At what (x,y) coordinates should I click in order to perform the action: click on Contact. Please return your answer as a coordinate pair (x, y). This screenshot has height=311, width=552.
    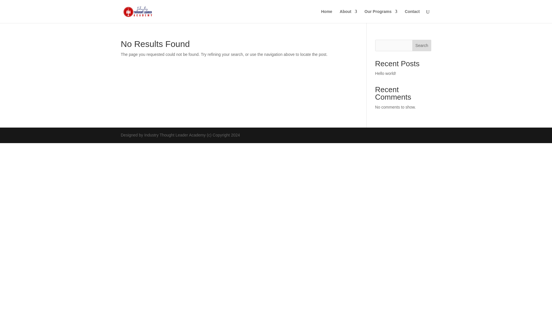
    Looking at the image, I should click on (412, 16).